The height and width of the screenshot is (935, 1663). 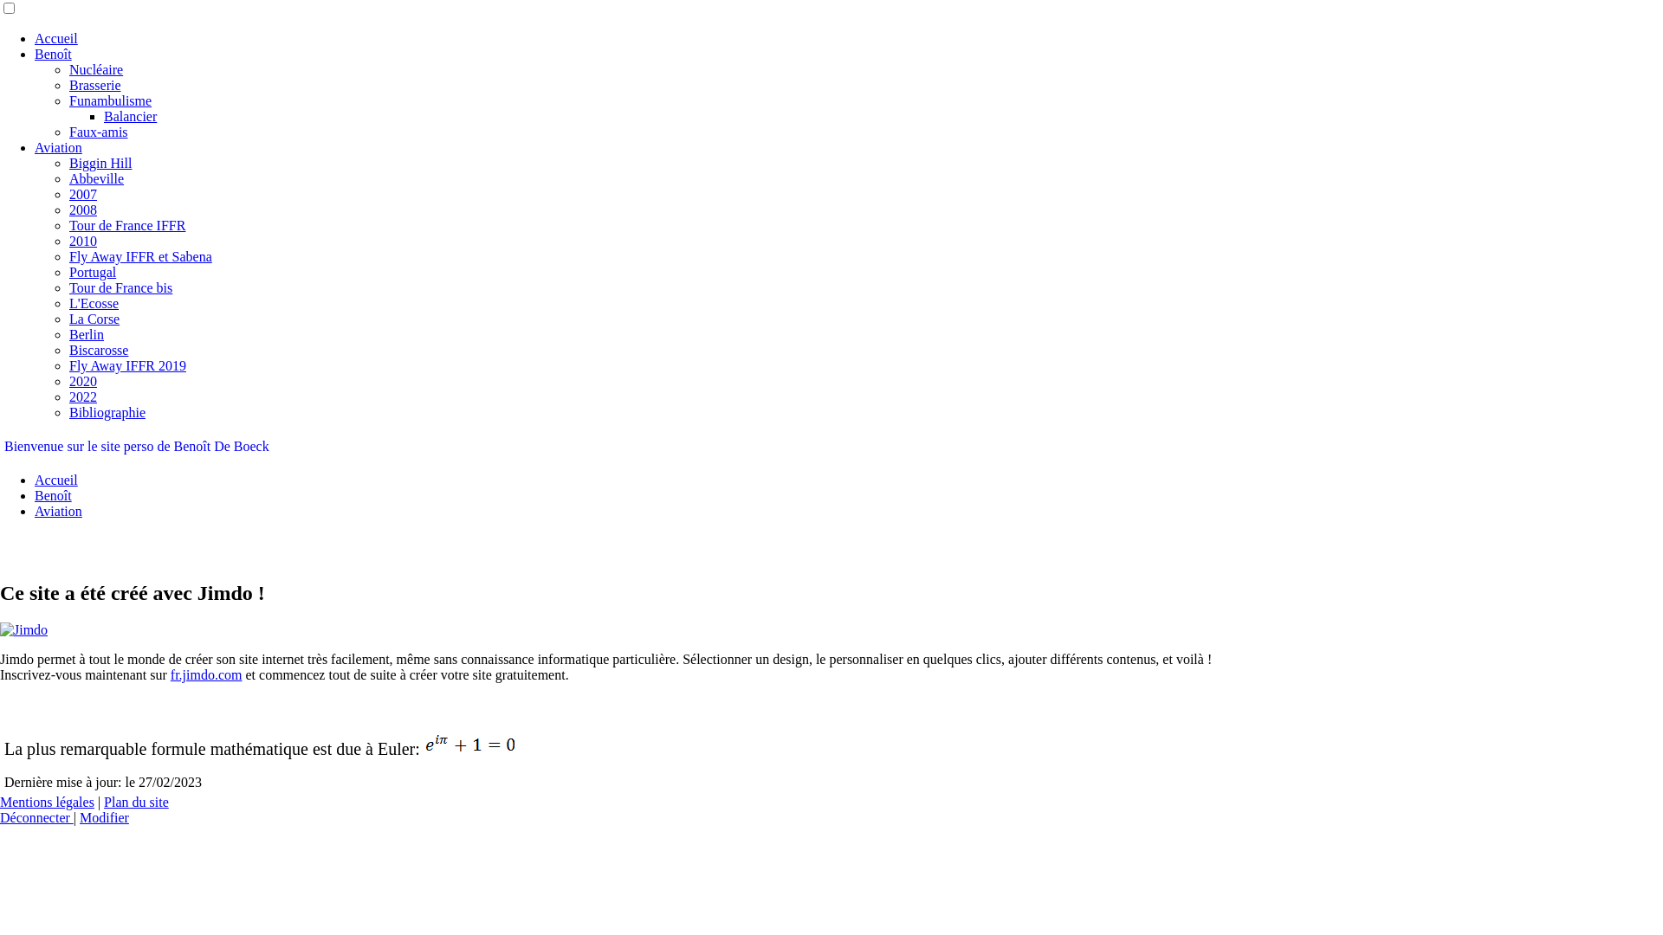 What do you see at coordinates (97, 178) in the screenshot?
I see `Abbeville` at bounding box center [97, 178].